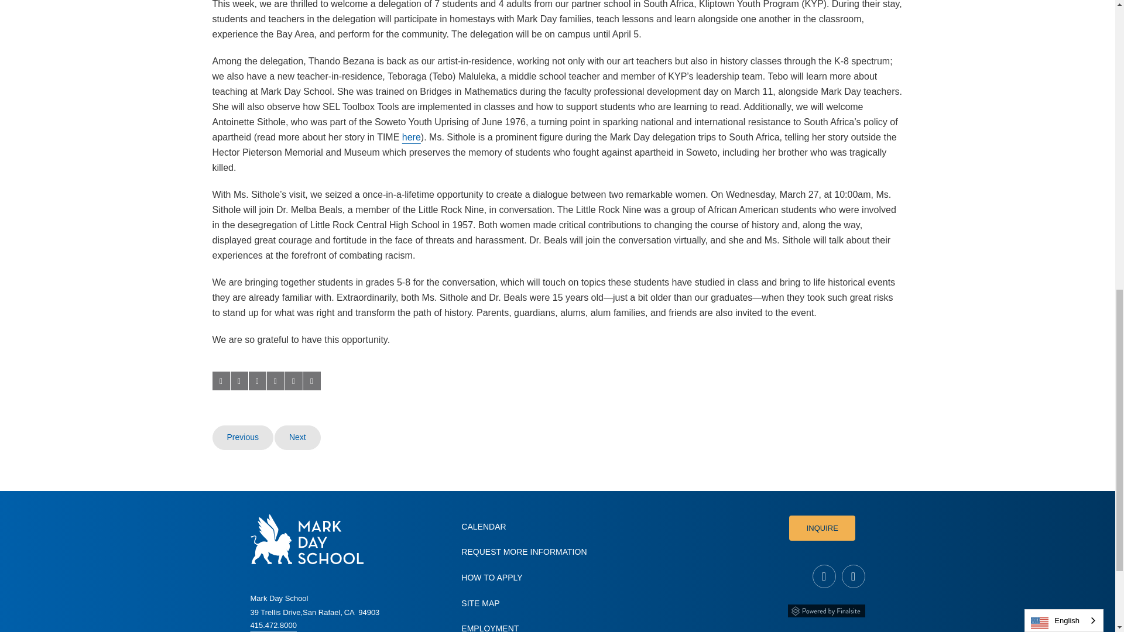 The image size is (1124, 632). What do you see at coordinates (311, 381) in the screenshot?
I see `Print this page` at bounding box center [311, 381].